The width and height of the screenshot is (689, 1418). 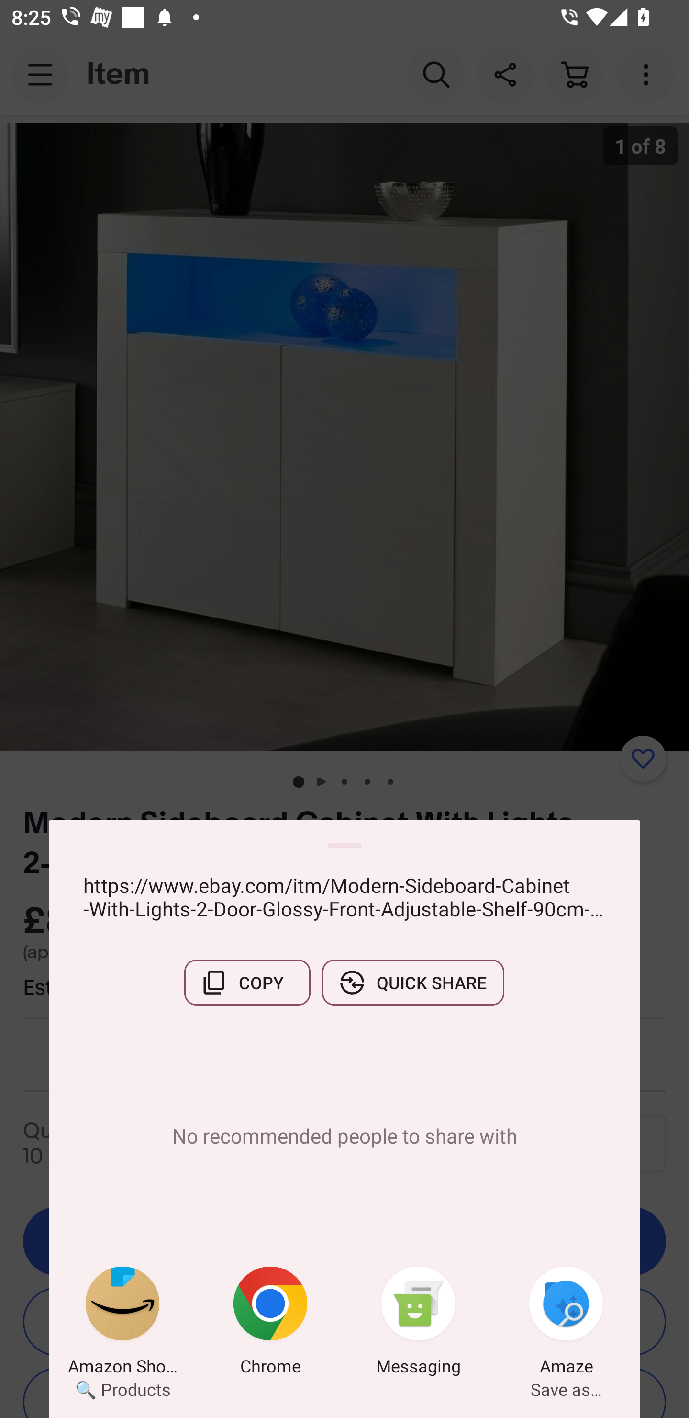 What do you see at coordinates (247, 983) in the screenshot?
I see `COPY` at bounding box center [247, 983].